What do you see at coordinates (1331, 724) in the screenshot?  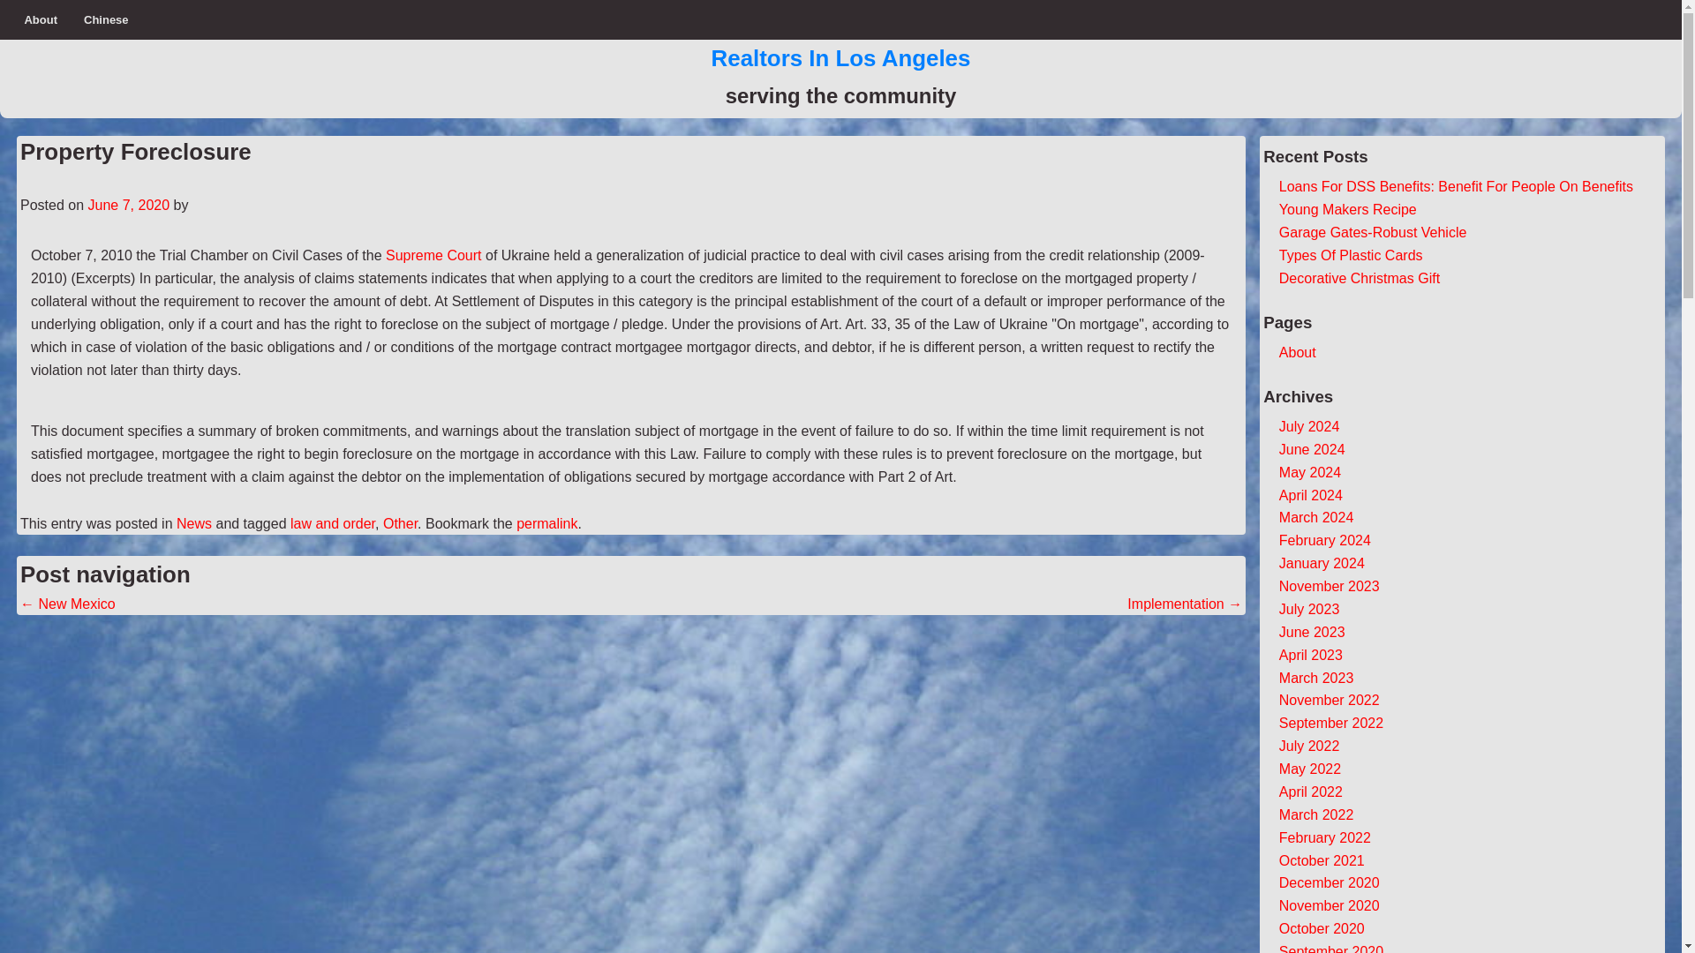 I see `September 2022` at bounding box center [1331, 724].